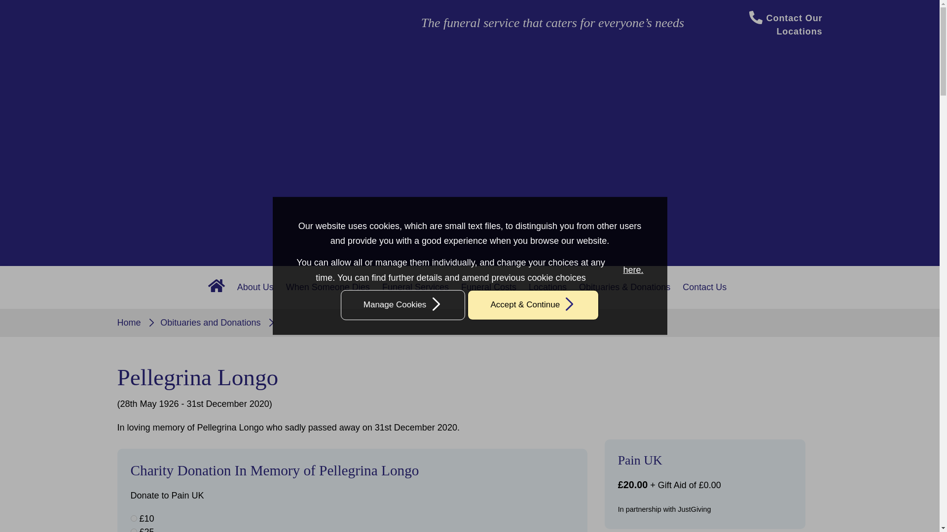 This screenshot has height=532, width=947. What do you see at coordinates (133, 530) in the screenshot?
I see `25` at bounding box center [133, 530].